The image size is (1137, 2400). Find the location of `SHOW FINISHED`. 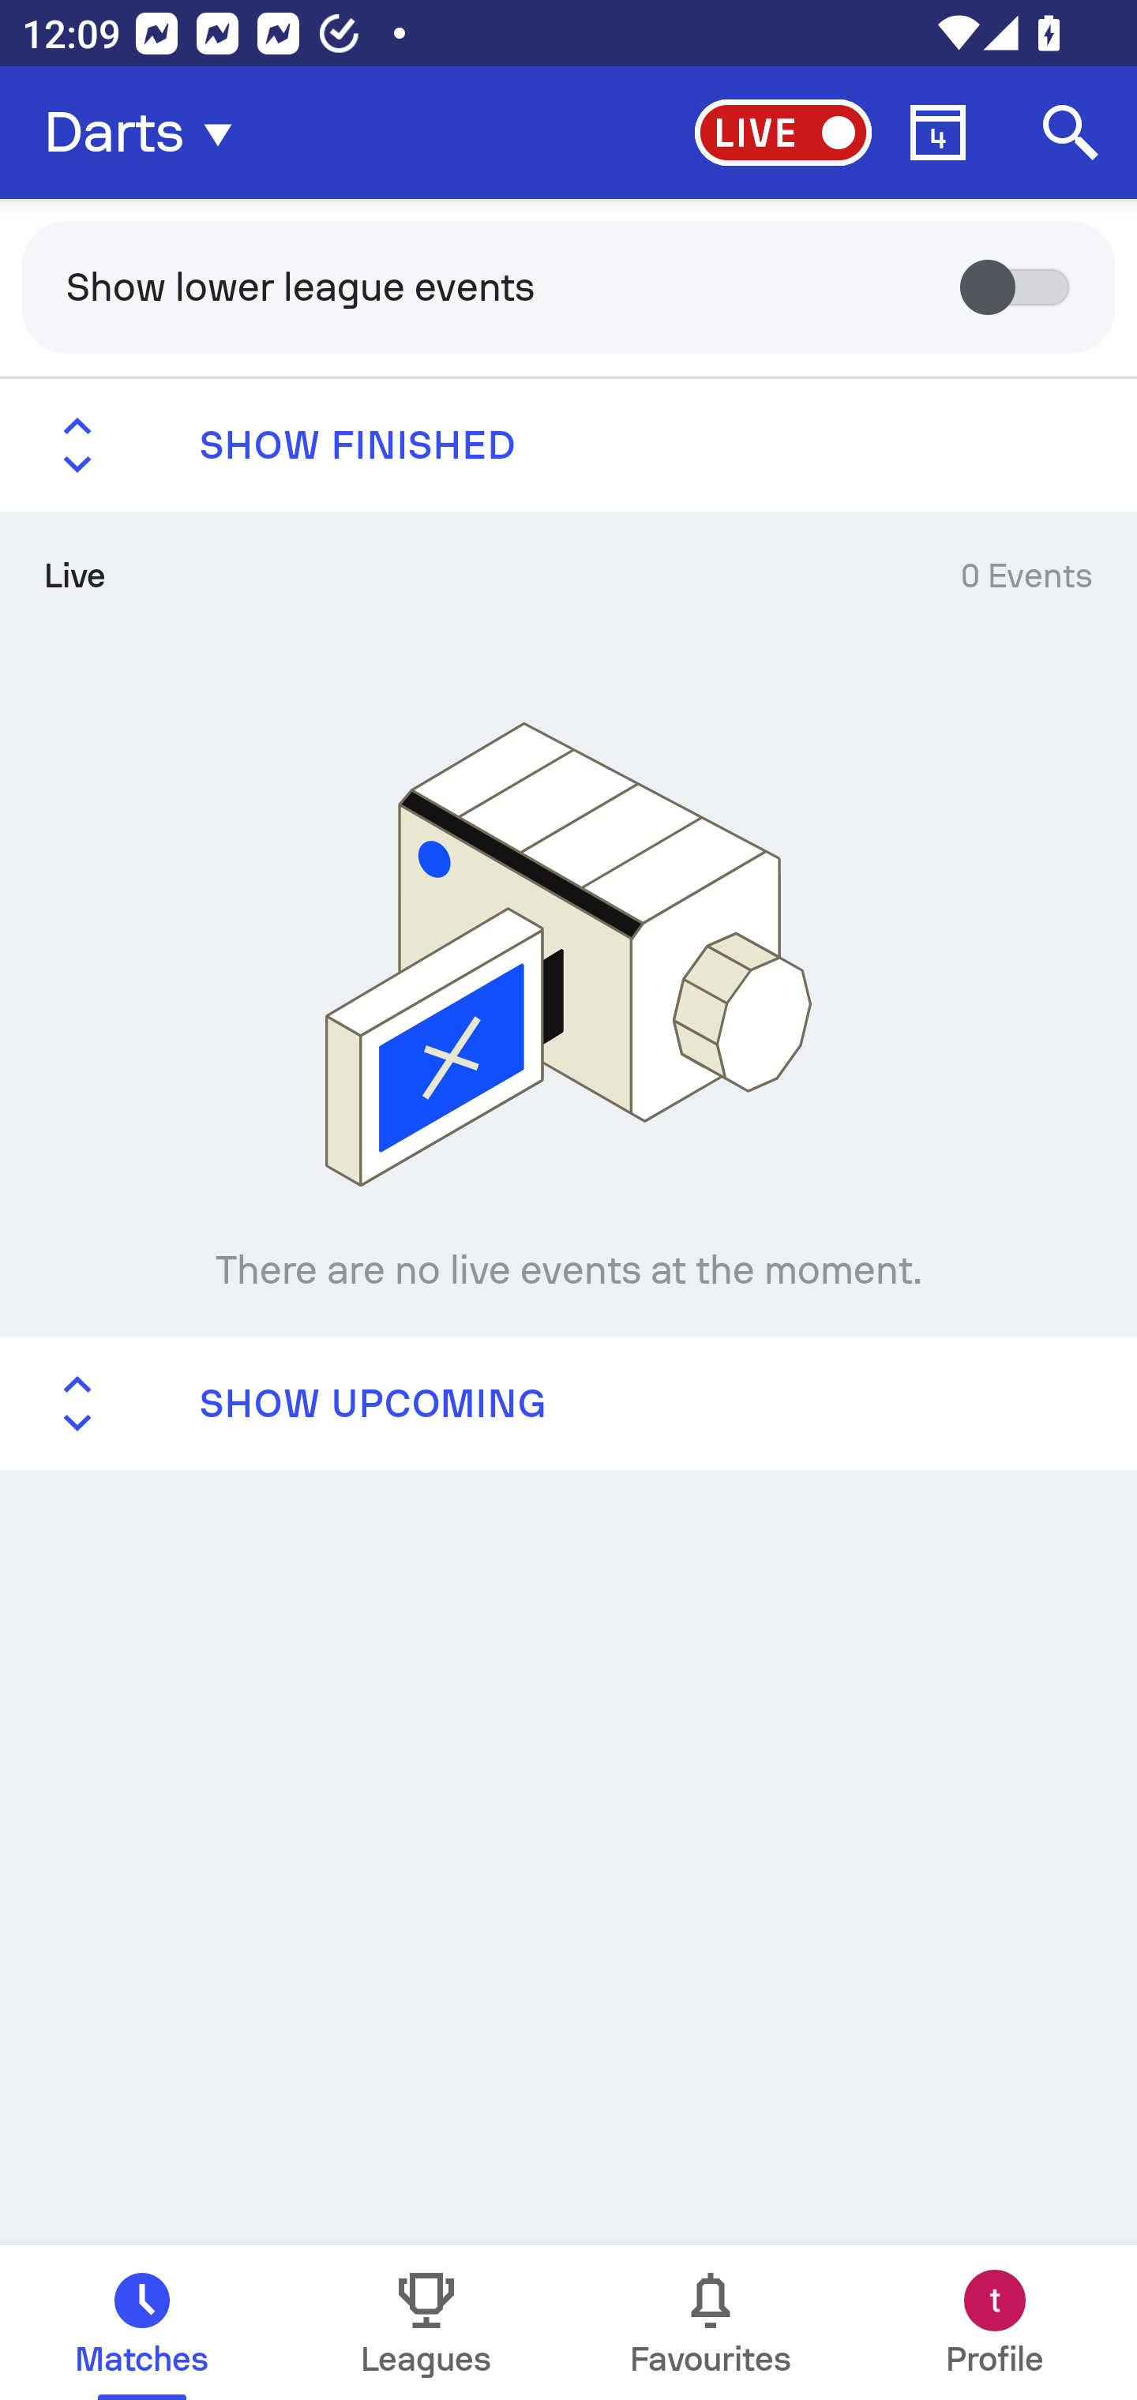

SHOW FINISHED is located at coordinates (568, 445).